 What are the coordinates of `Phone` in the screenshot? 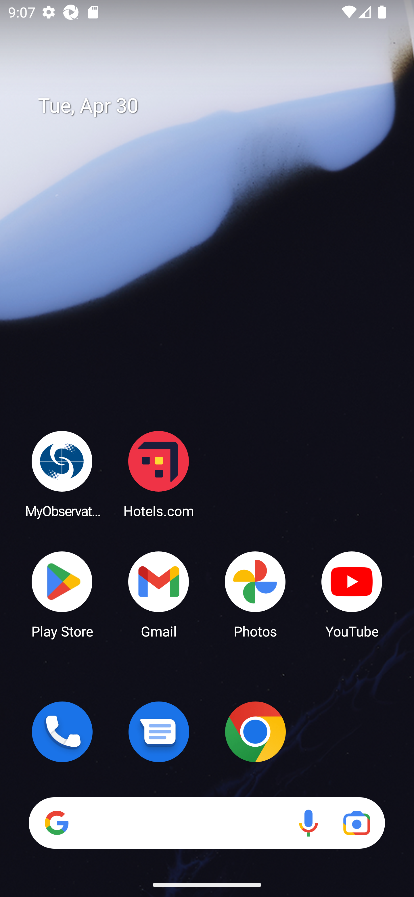 It's located at (62, 732).